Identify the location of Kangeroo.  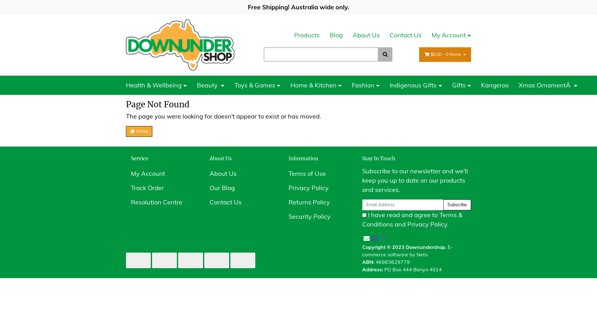
(495, 85).